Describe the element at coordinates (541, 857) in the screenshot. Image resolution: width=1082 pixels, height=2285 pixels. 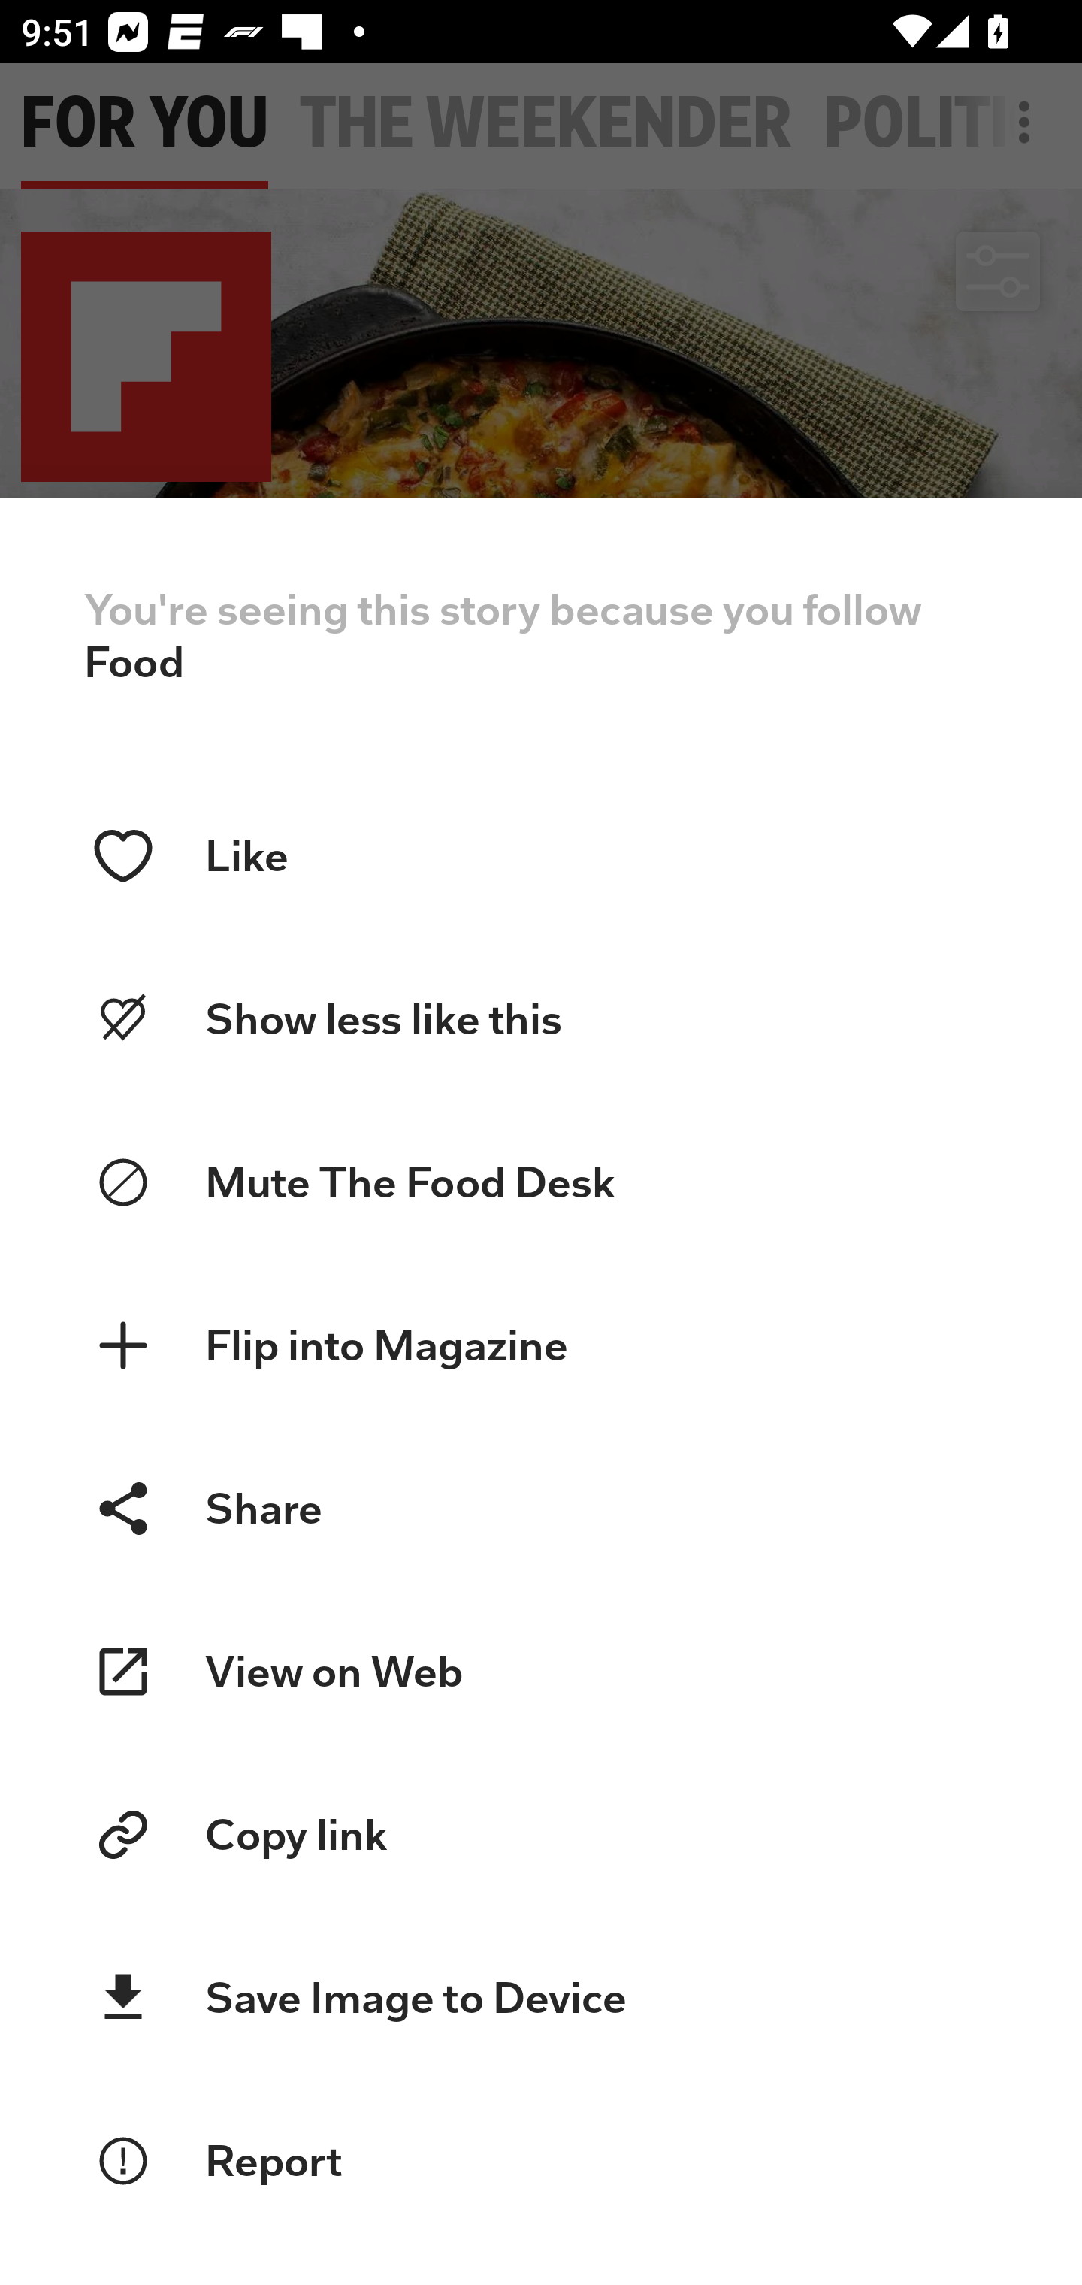
I see `Like` at that location.